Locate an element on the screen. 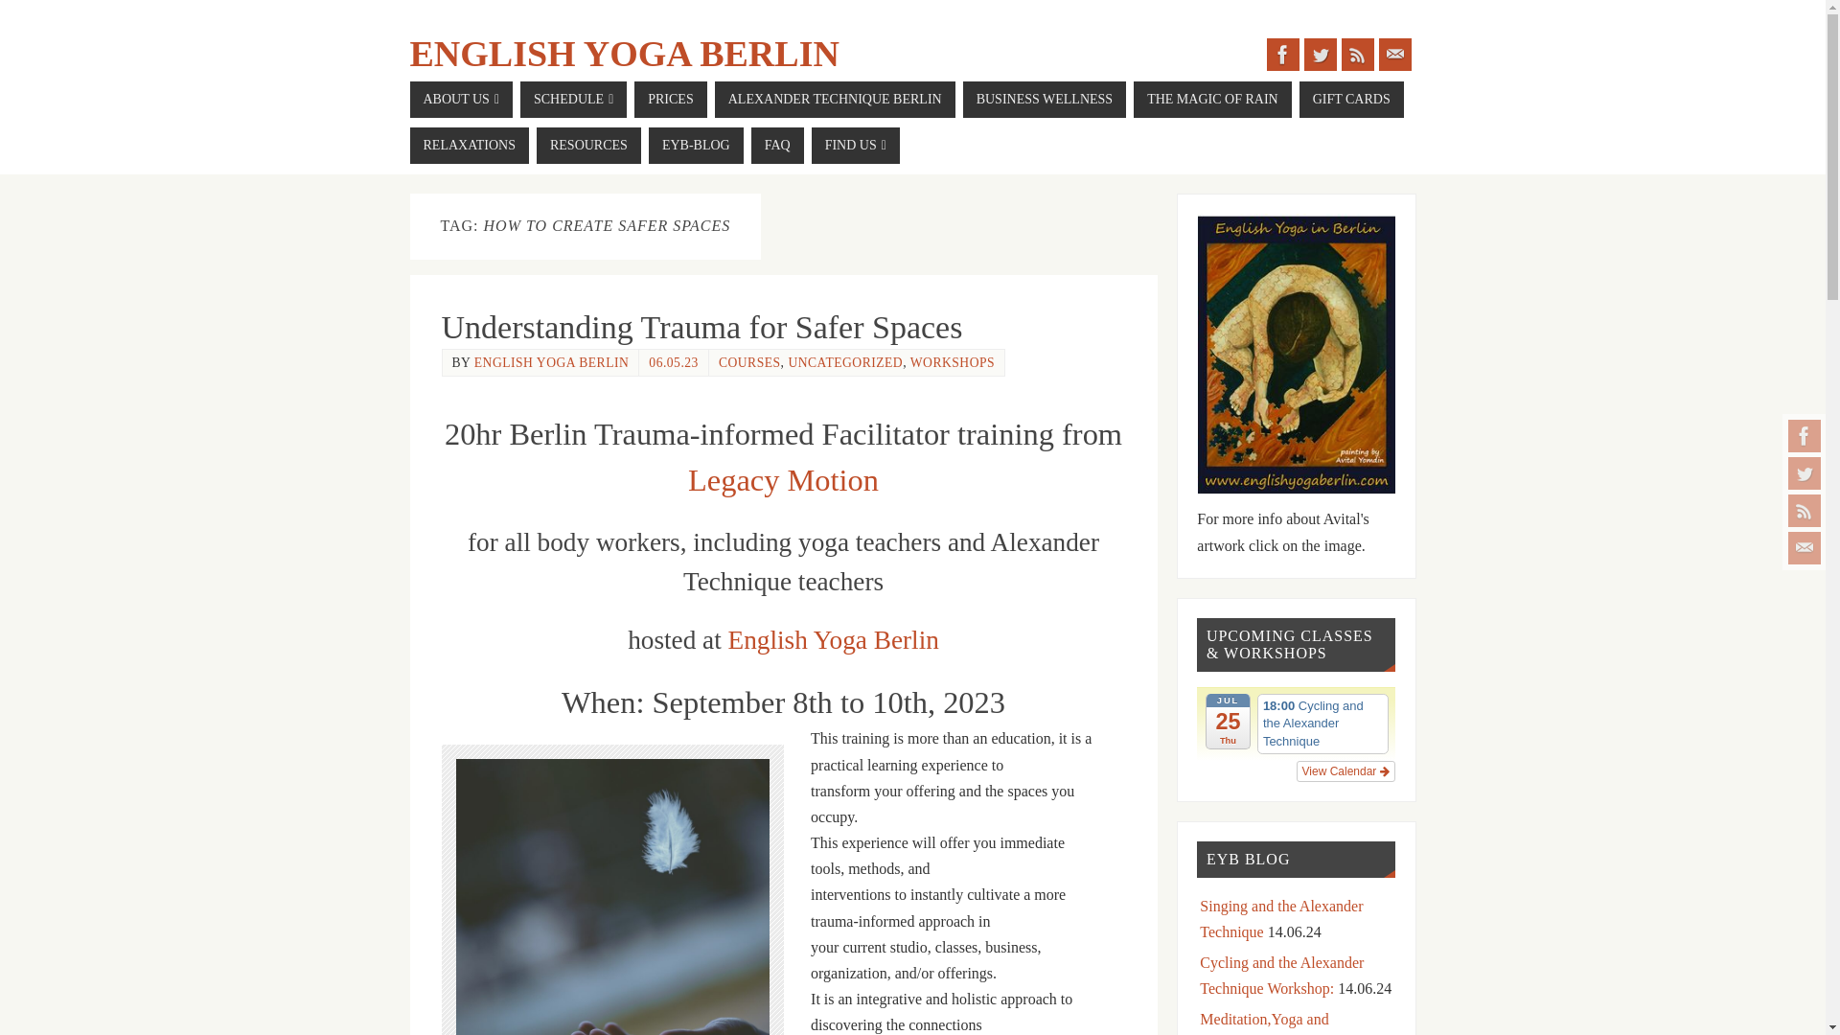 The image size is (1840, 1035). ENGLISH YOGA BERLIN is located at coordinates (625, 54).